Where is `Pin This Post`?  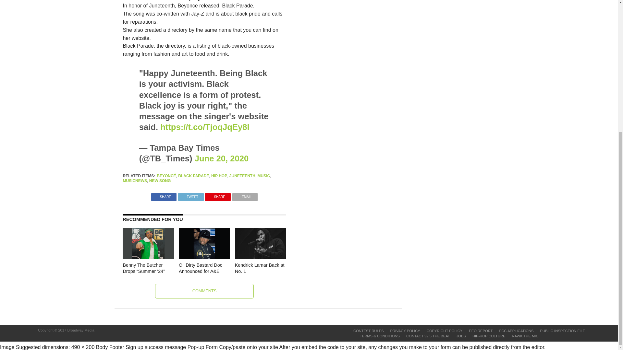 Pin This Post is located at coordinates (217, 195).